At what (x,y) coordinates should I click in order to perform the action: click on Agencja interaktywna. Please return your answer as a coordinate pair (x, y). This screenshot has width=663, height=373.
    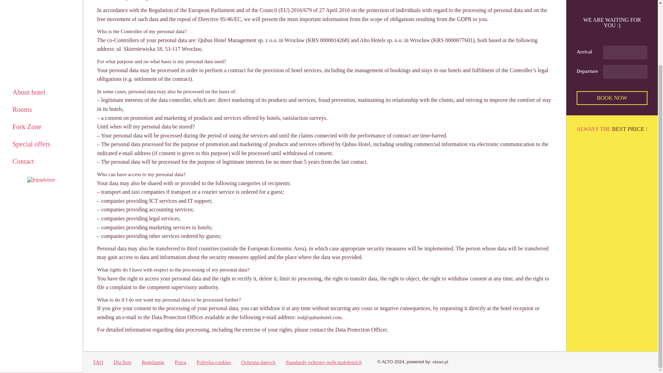
    Looking at the image, I should click on (440, 287).